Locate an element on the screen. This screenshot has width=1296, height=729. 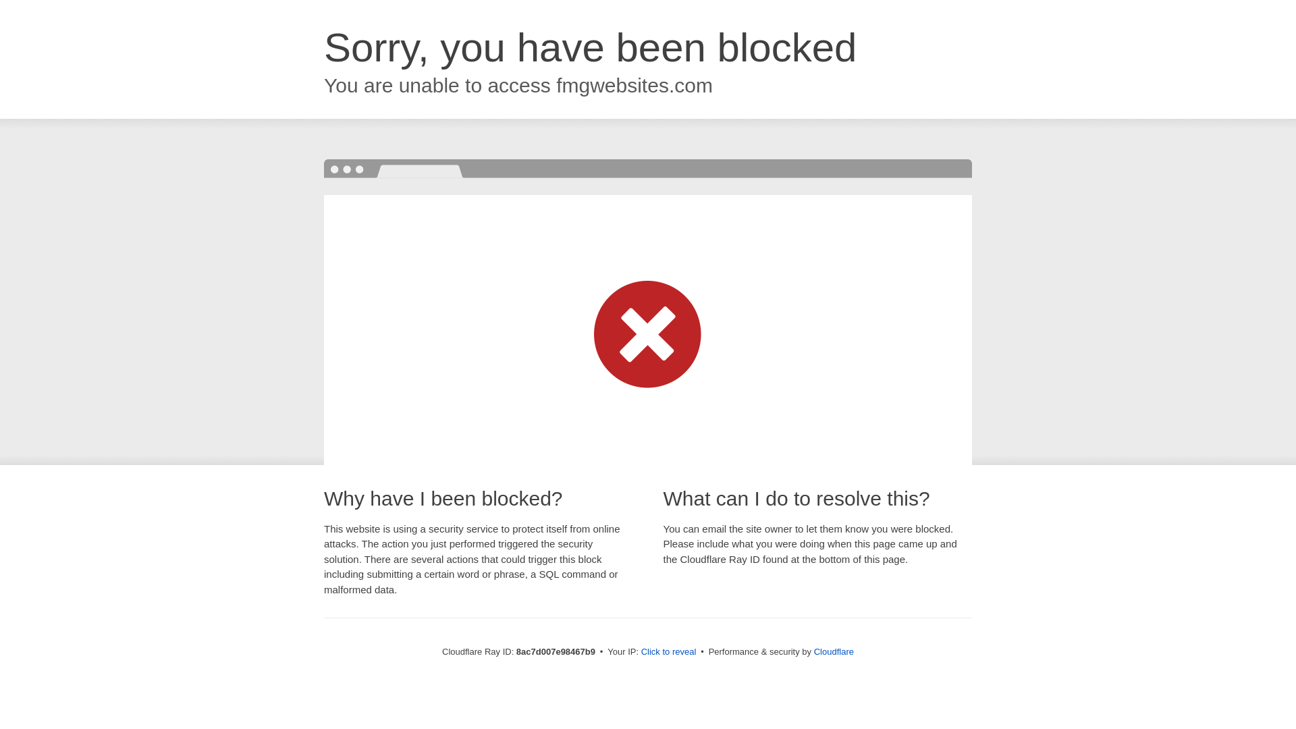
Cloudflare is located at coordinates (834, 651).